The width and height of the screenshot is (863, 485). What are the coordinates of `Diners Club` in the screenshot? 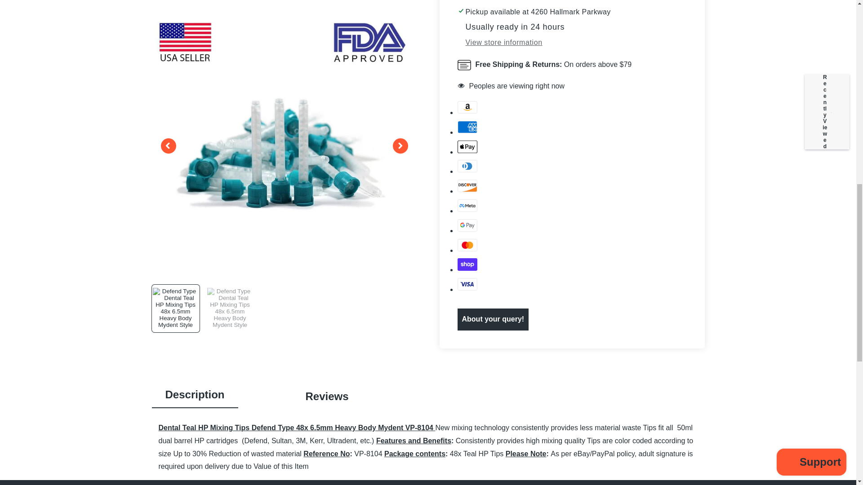 It's located at (467, 166).